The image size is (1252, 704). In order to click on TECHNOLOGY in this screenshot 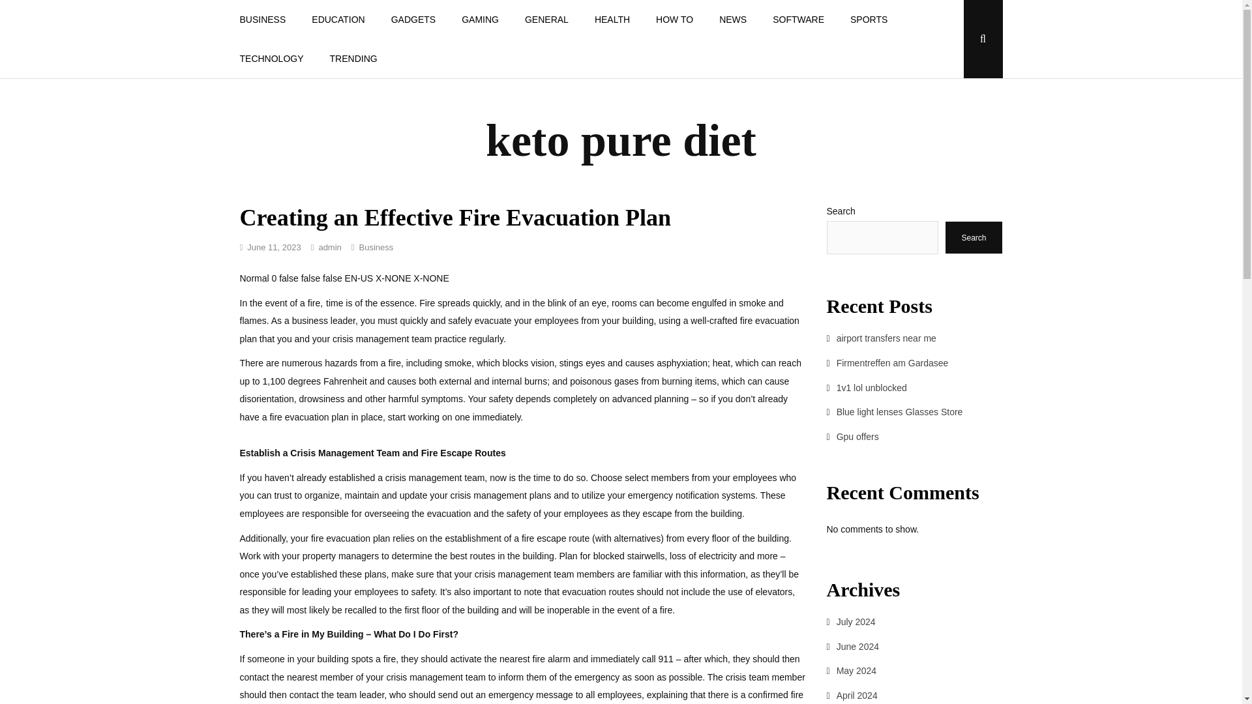, I will do `click(271, 59)`.